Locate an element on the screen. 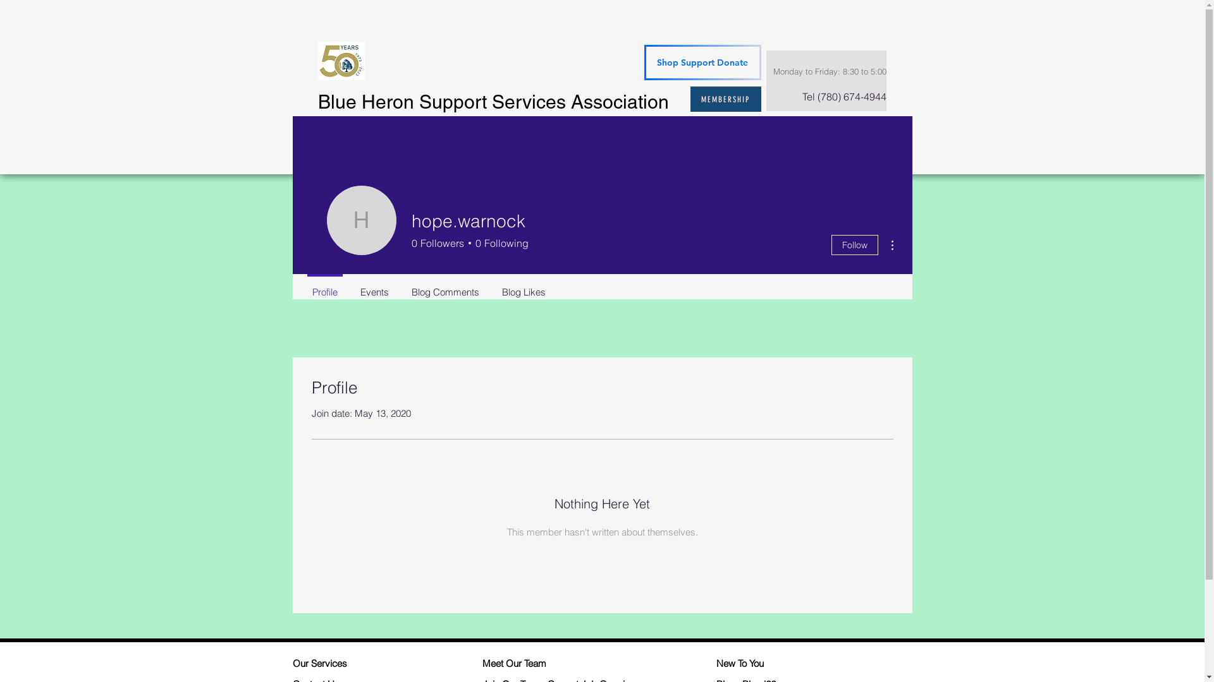 The image size is (1214, 682). Blog Comments is located at coordinates (445, 287).